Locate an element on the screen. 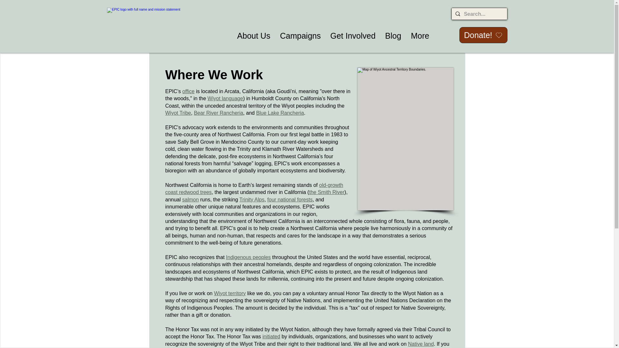 Image resolution: width=619 pixels, height=348 pixels. Indigenous peoples is located at coordinates (248, 257).